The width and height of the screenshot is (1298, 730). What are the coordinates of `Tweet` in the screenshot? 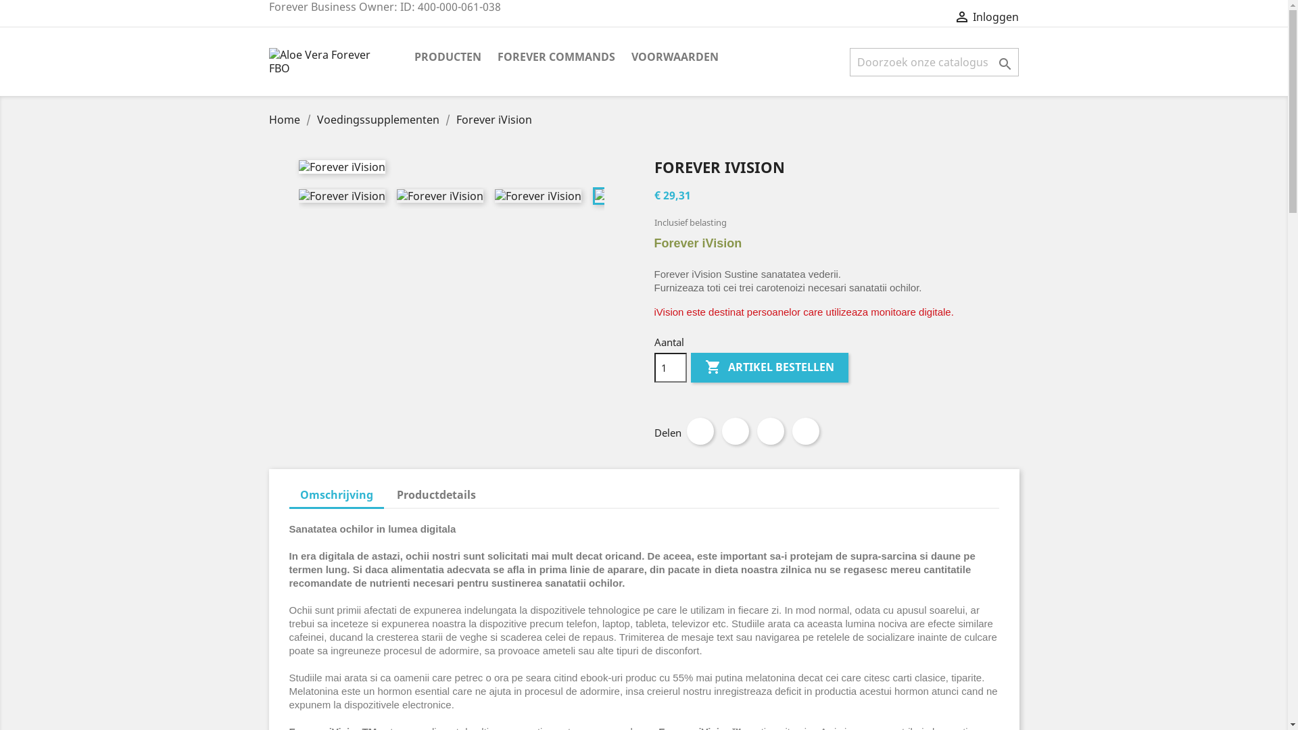 It's located at (736, 431).